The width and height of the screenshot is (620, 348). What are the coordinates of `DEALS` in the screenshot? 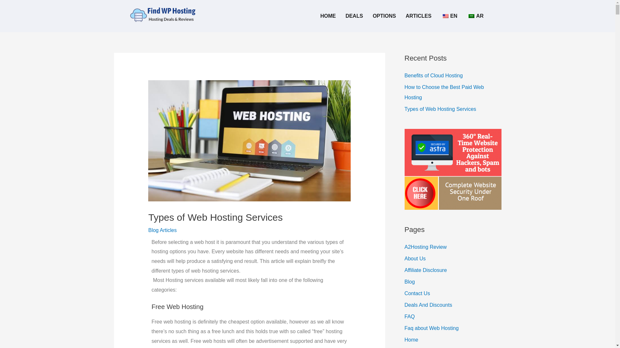 It's located at (354, 16).